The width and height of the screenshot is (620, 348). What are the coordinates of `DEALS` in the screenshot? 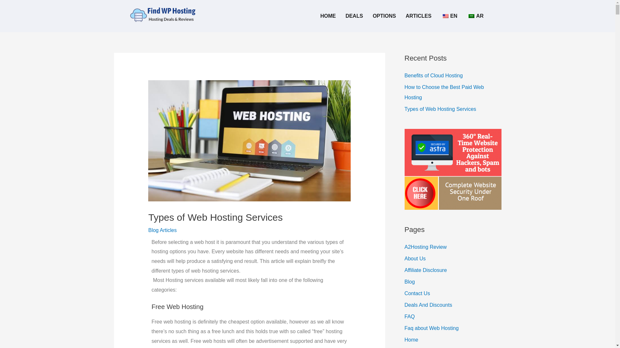 It's located at (354, 16).